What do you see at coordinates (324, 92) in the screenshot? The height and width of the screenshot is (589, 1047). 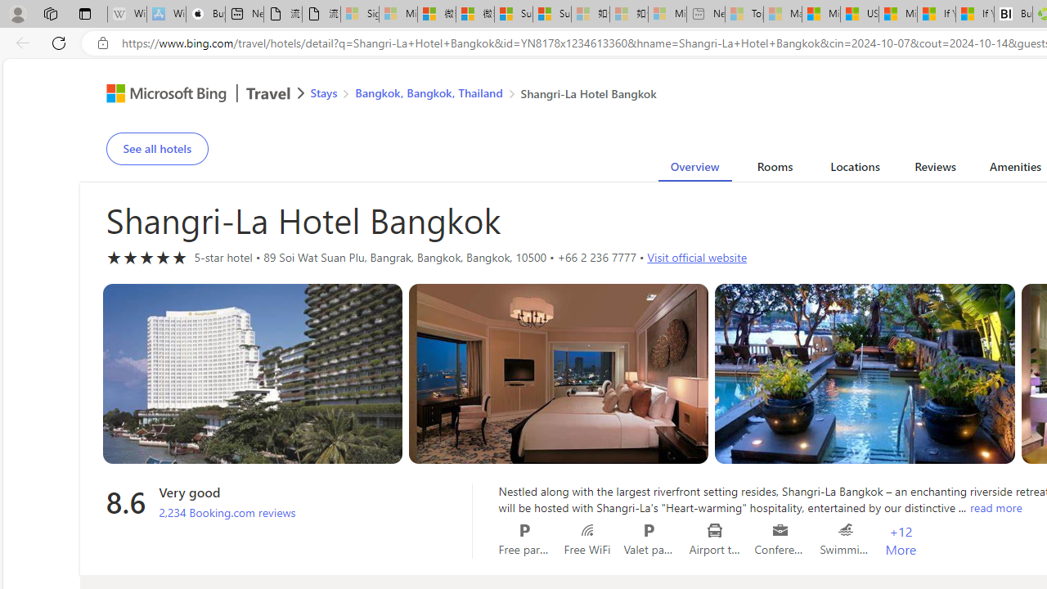 I see `Stays` at bounding box center [324, 92].